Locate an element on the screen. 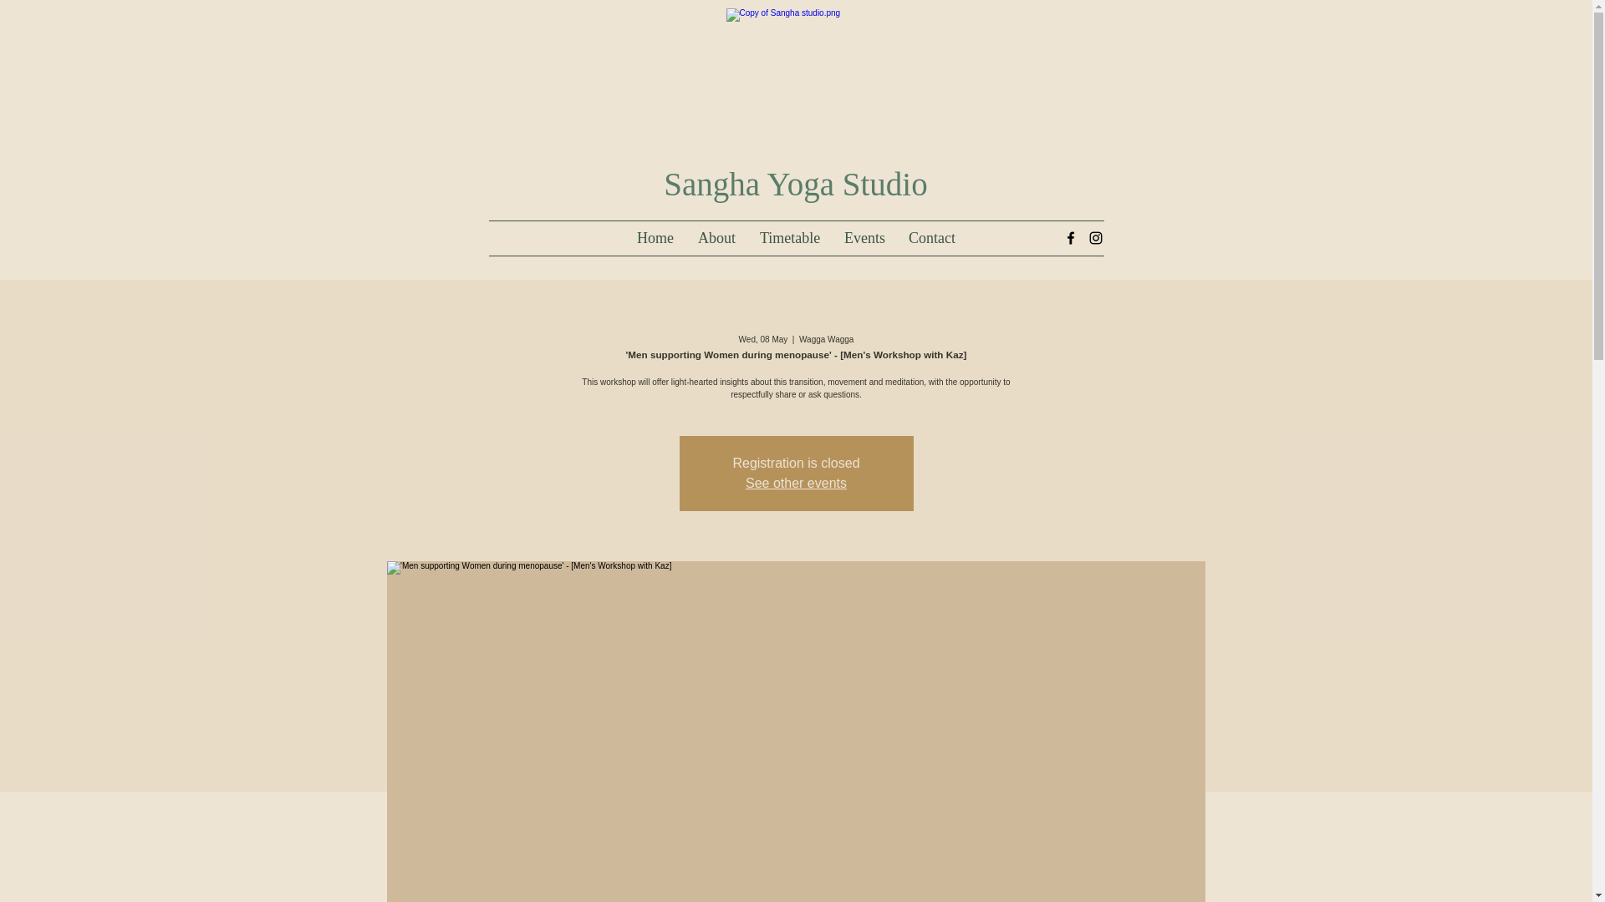 The width and height of the screenshot is (1605, 902). Timetable is located at coordinates (789, 237).